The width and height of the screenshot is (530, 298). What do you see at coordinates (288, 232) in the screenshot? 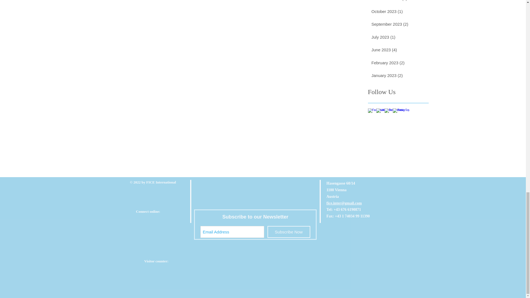
I see `Subscribe Now` at bounding box center [288, 232].